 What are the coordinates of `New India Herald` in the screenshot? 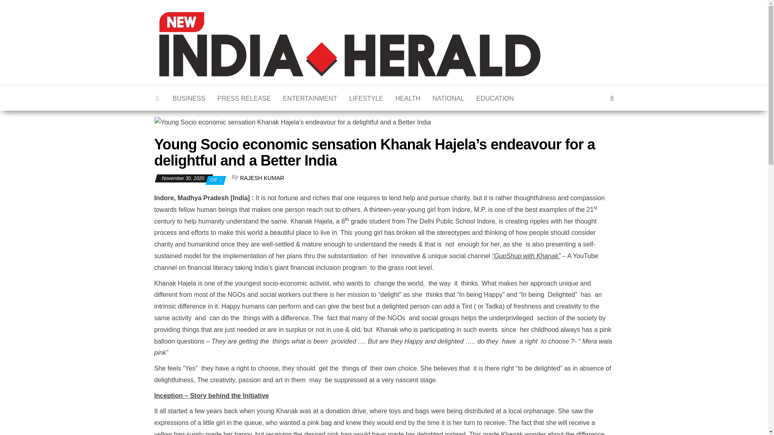 It's located at (556, 35).